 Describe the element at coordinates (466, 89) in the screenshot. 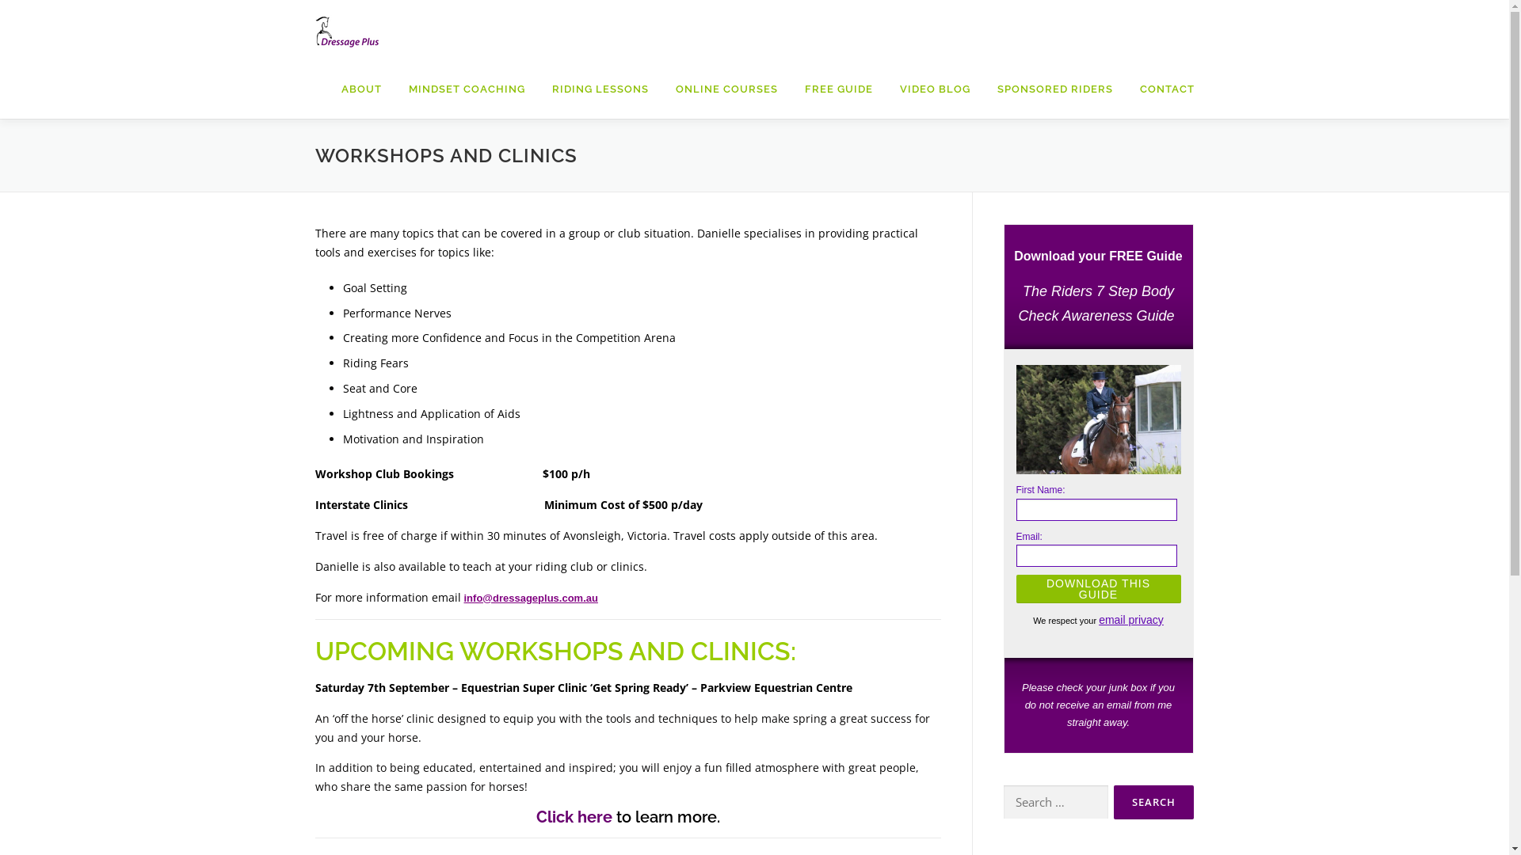

I see `MINDSET COACHING` at that location.